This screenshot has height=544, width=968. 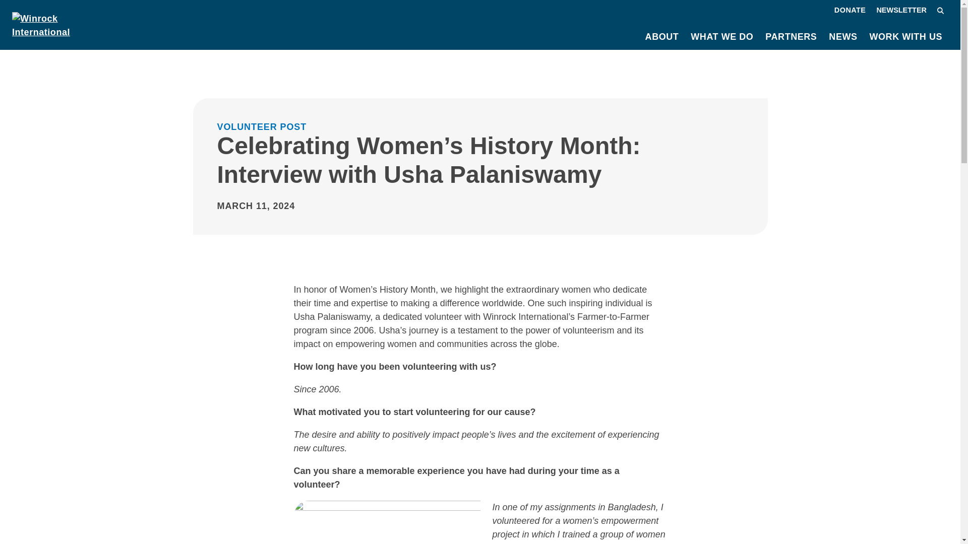 What do you see at coordinates (843, 37) in the screenshot?
I see `NEWS` at bounding box center [843, 37].